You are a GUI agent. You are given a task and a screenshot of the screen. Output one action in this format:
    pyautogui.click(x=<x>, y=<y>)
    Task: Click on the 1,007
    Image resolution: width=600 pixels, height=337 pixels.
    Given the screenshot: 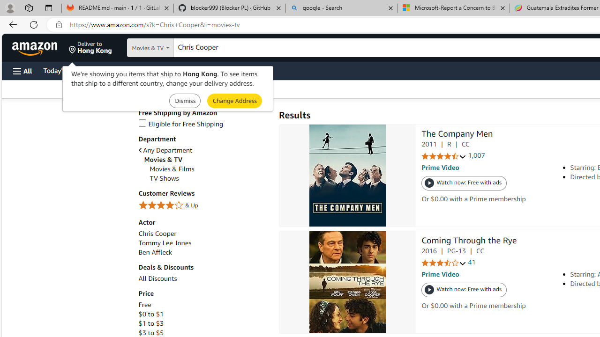 What is the action you would take?
    pyautogui.click(x=476, y=155)
    